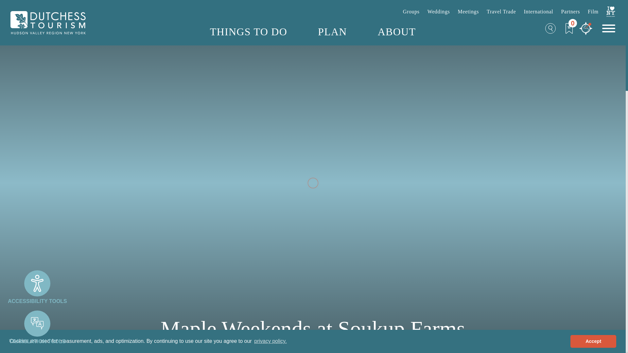 This screenshot has width=628, height=353. Describe the element at coordinates (397, 31) in the screenshot. I see `ABOUT` at that location.